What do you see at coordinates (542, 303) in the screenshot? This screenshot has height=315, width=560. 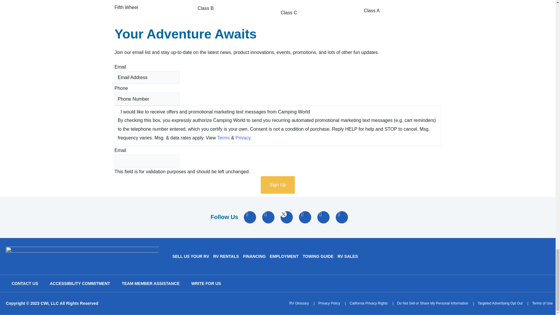 I see `Terms of Use` at bounding box center [542, 303].